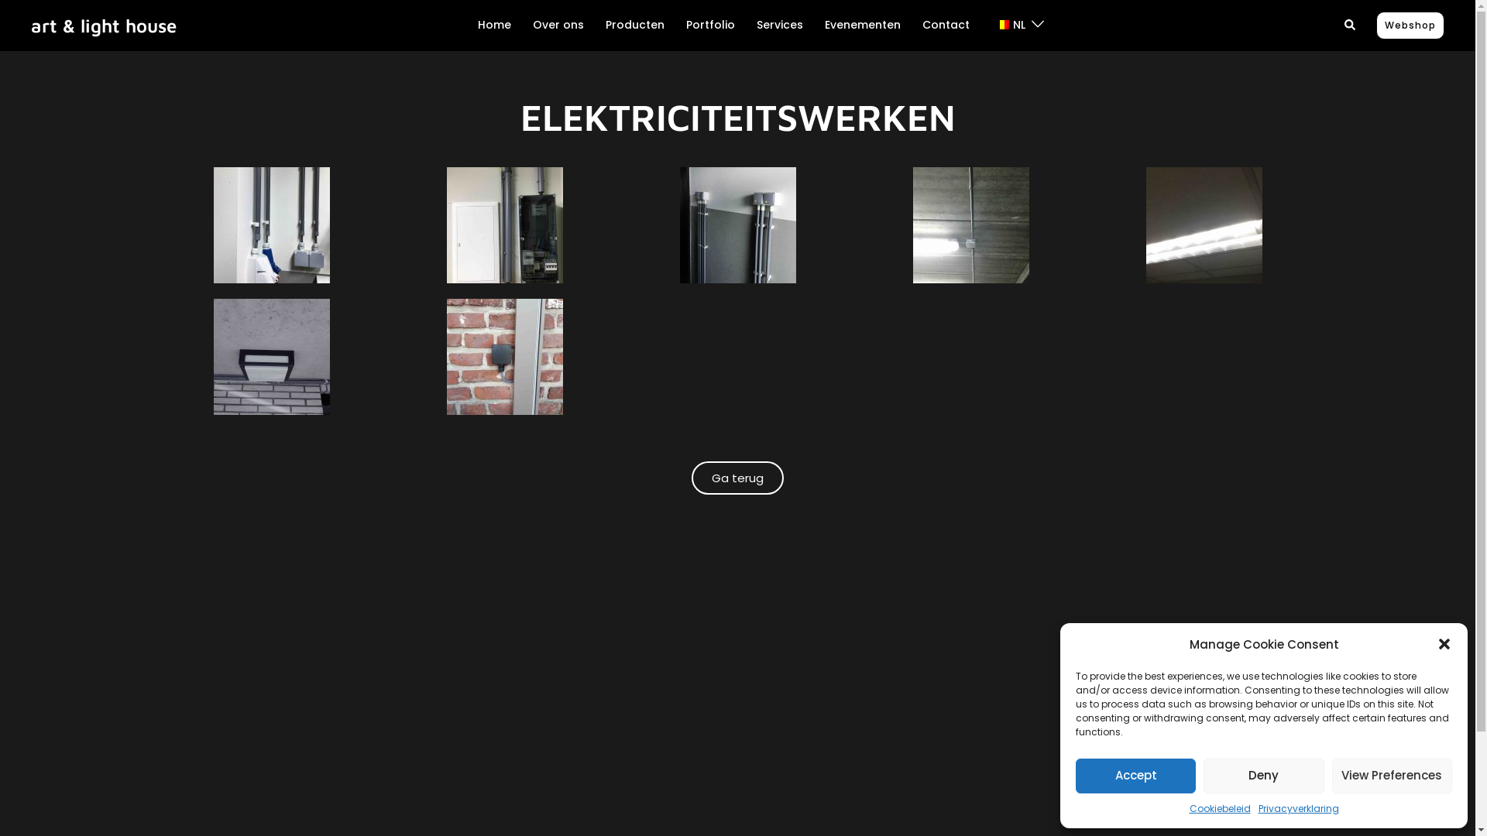 The image size is (1487, 836). Describe the element at coordinates (1008, 26) in the screenshot. I see `NL` at that location.